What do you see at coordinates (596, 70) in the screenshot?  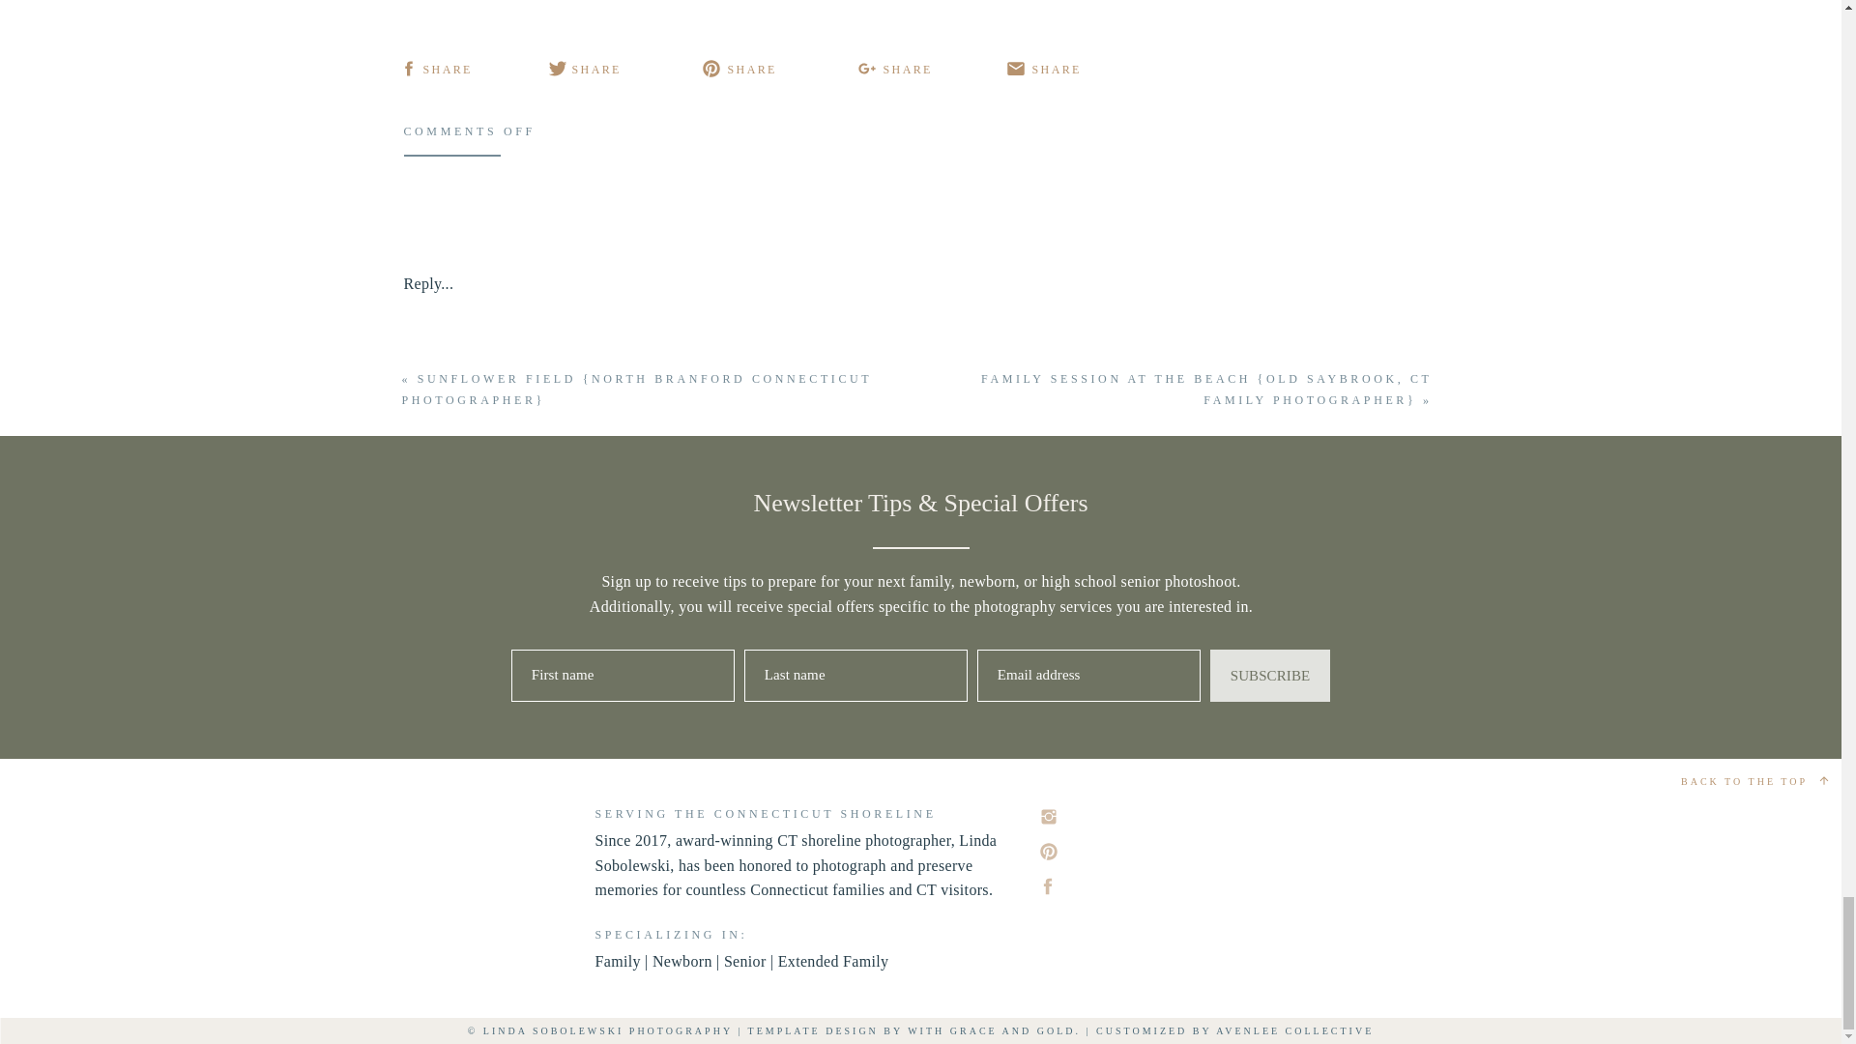 I see `SHARE` at bounding box center [596, 70].